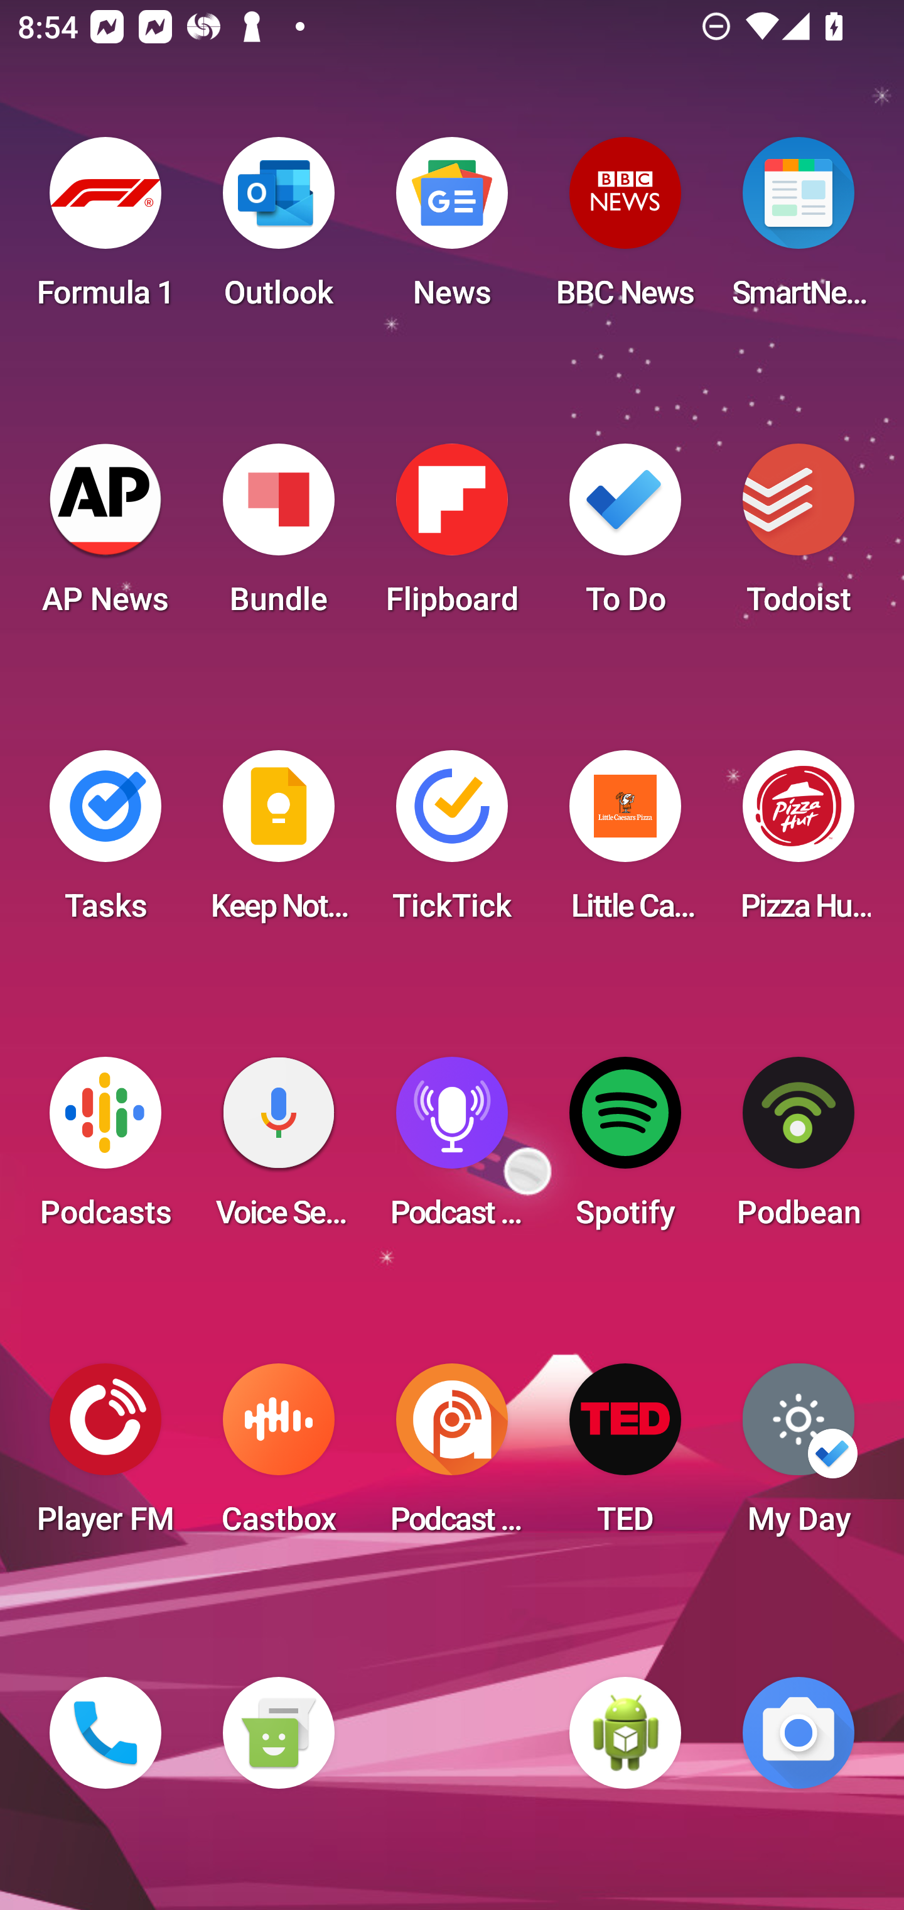  I want to click on Formula 1, so click(105, 230).